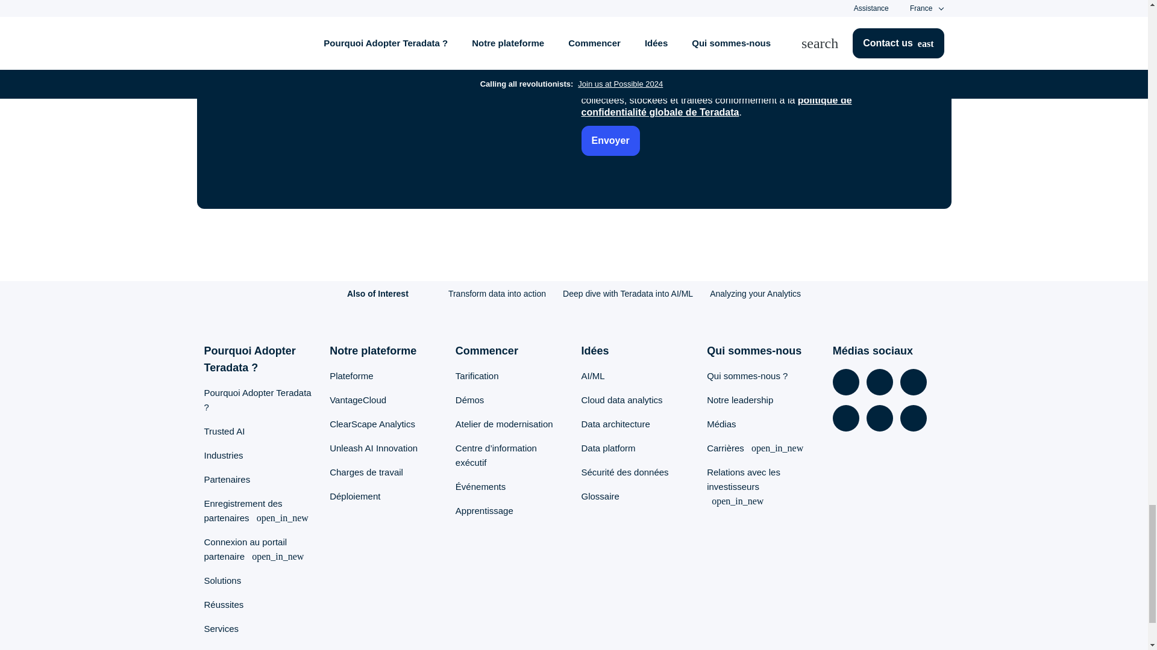 This screenshot has height=650, width=1157. What do you see at coordinates (755, 293) in the screenshot?
I see `Analyzing your Analytics` at bounding box center [755, 293].